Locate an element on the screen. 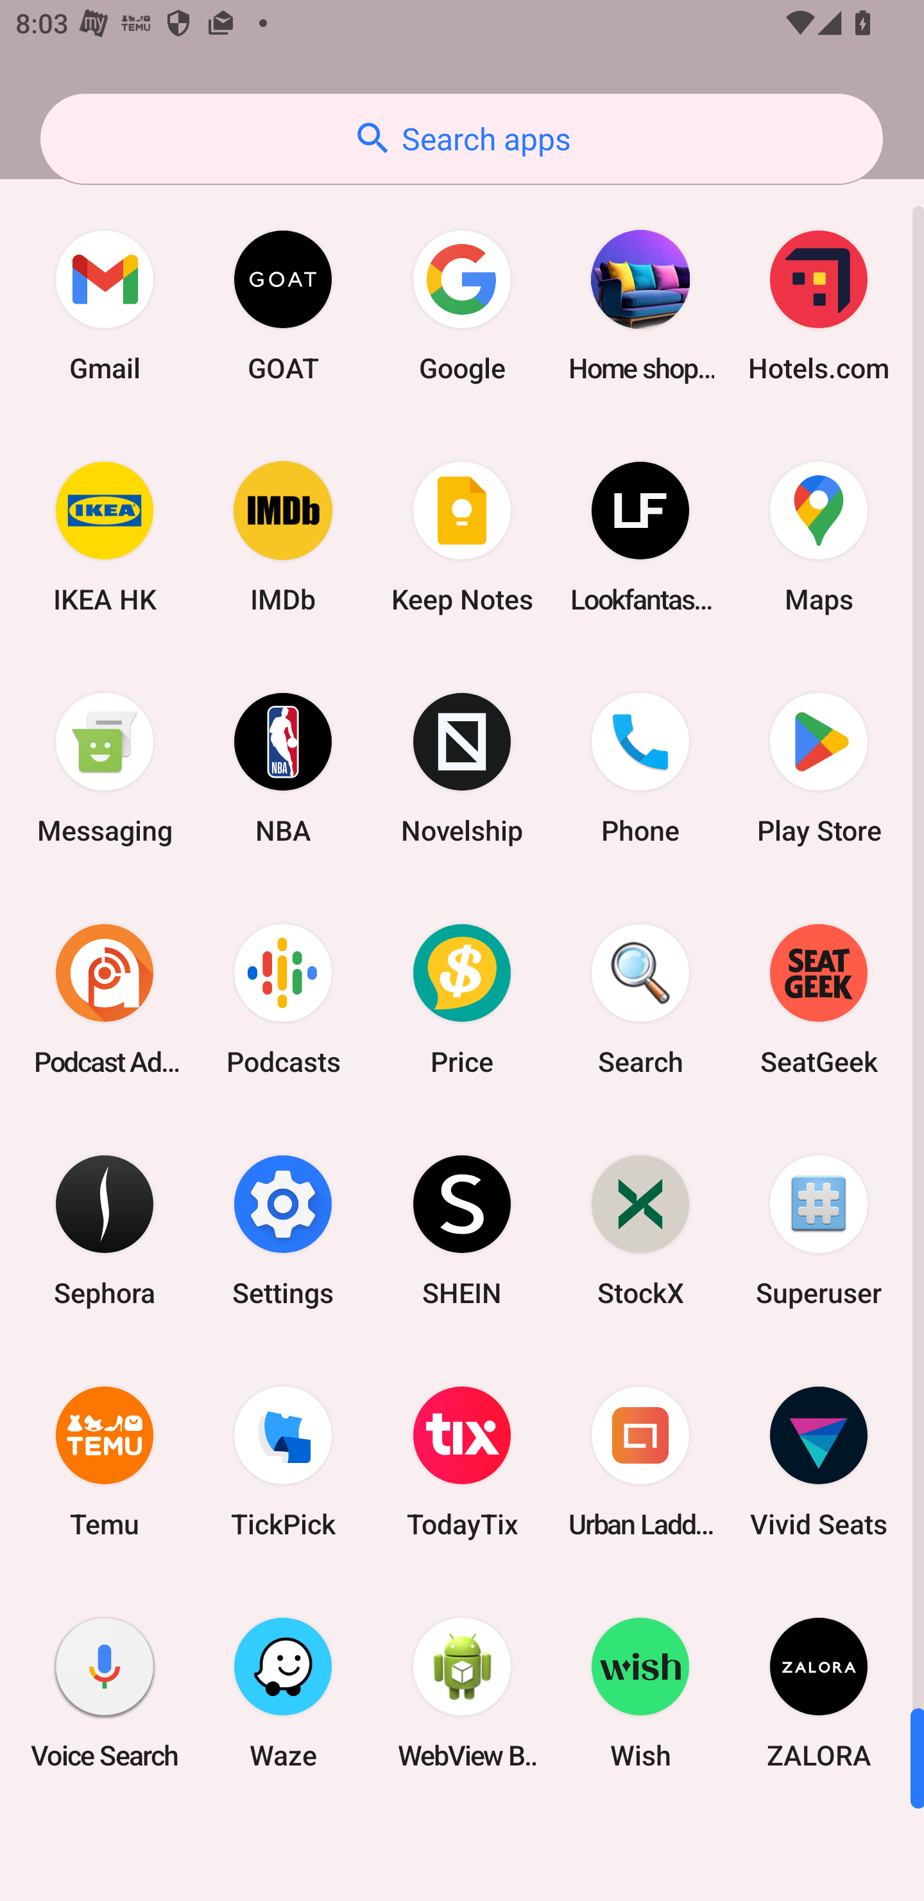  Podcasts is located at coordinates (283, 999).